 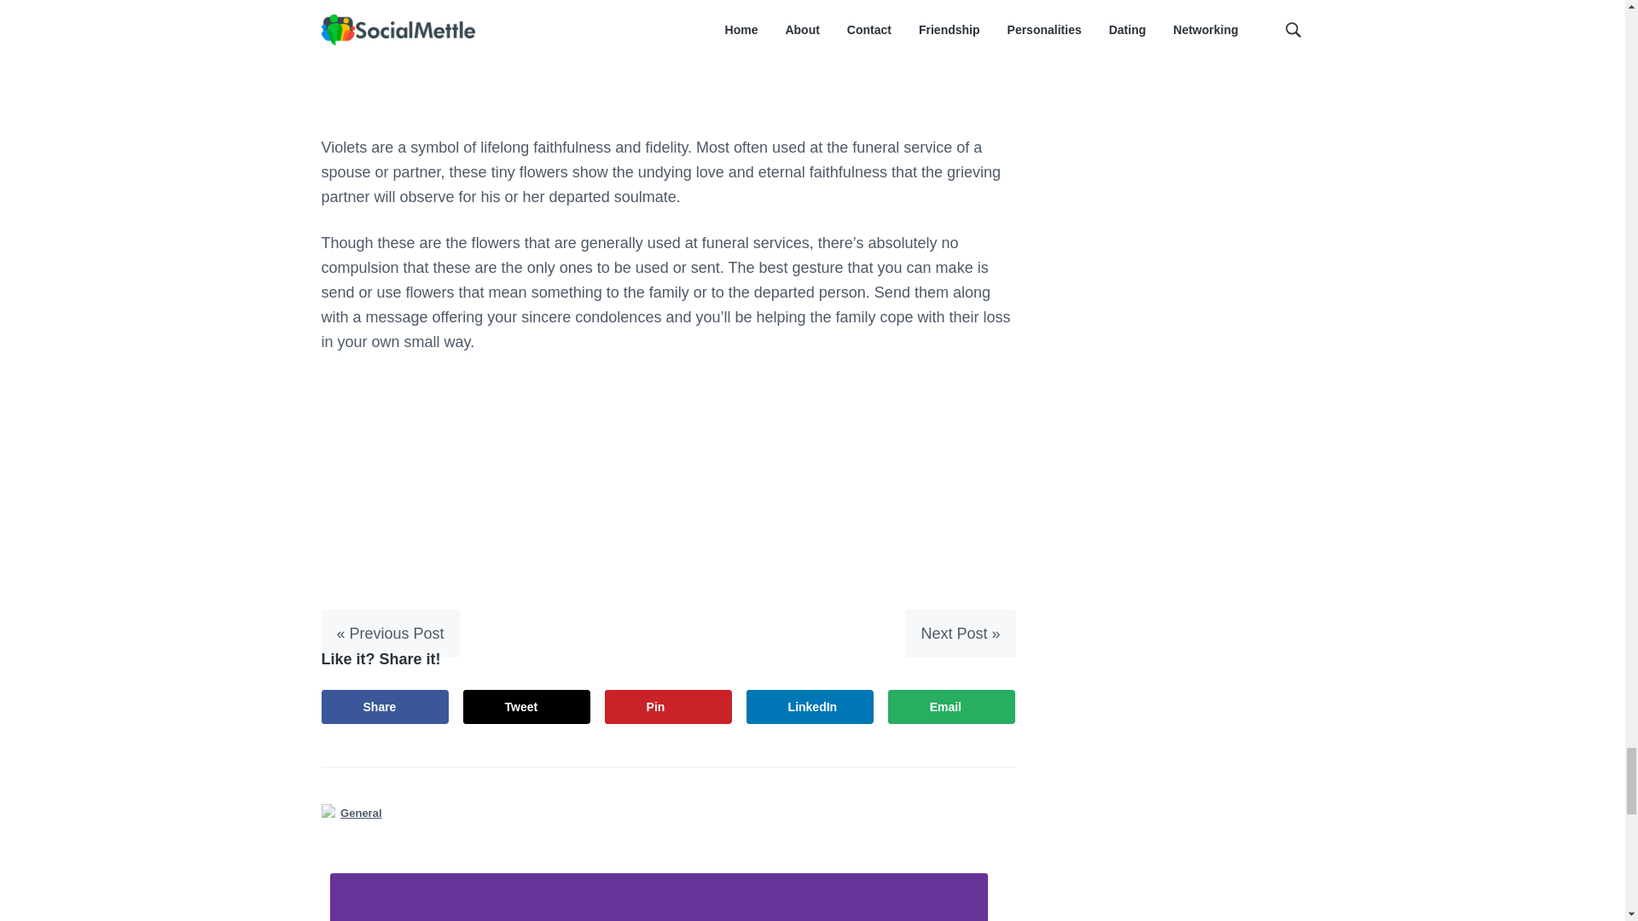 What do you see at coordinates (810, 706) in the screenshot?
I see `LinkedIn` at bounding box center [810, 706].